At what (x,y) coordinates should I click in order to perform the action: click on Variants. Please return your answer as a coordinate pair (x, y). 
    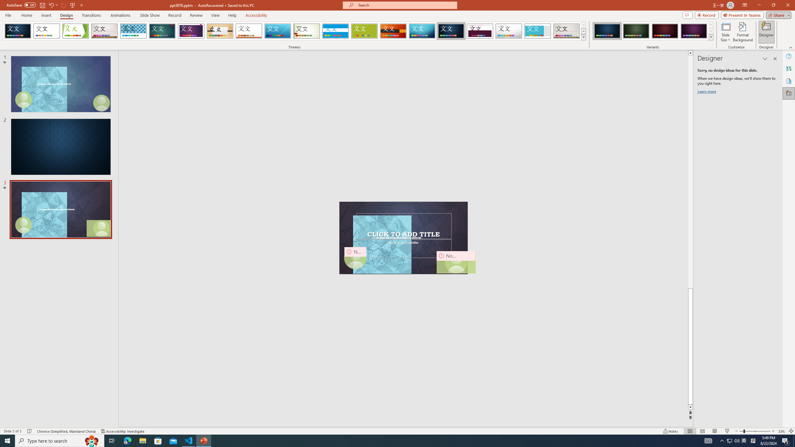
    Looking at the image, I should click on (711, 37).